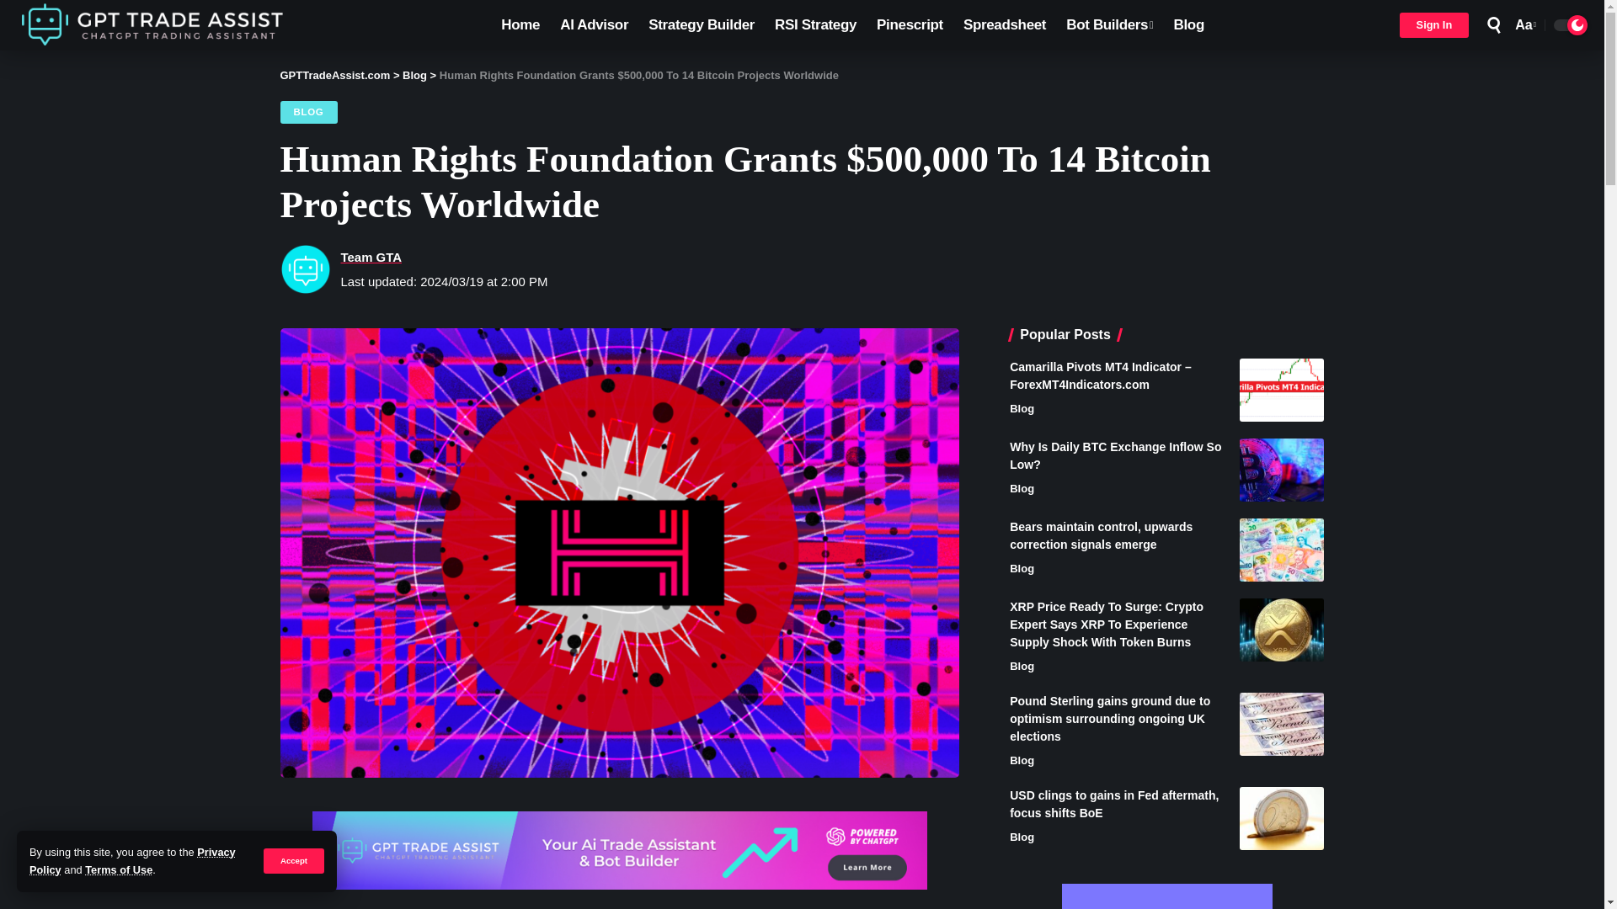  I want to click on Spreadsheet, so click(1004, 25).